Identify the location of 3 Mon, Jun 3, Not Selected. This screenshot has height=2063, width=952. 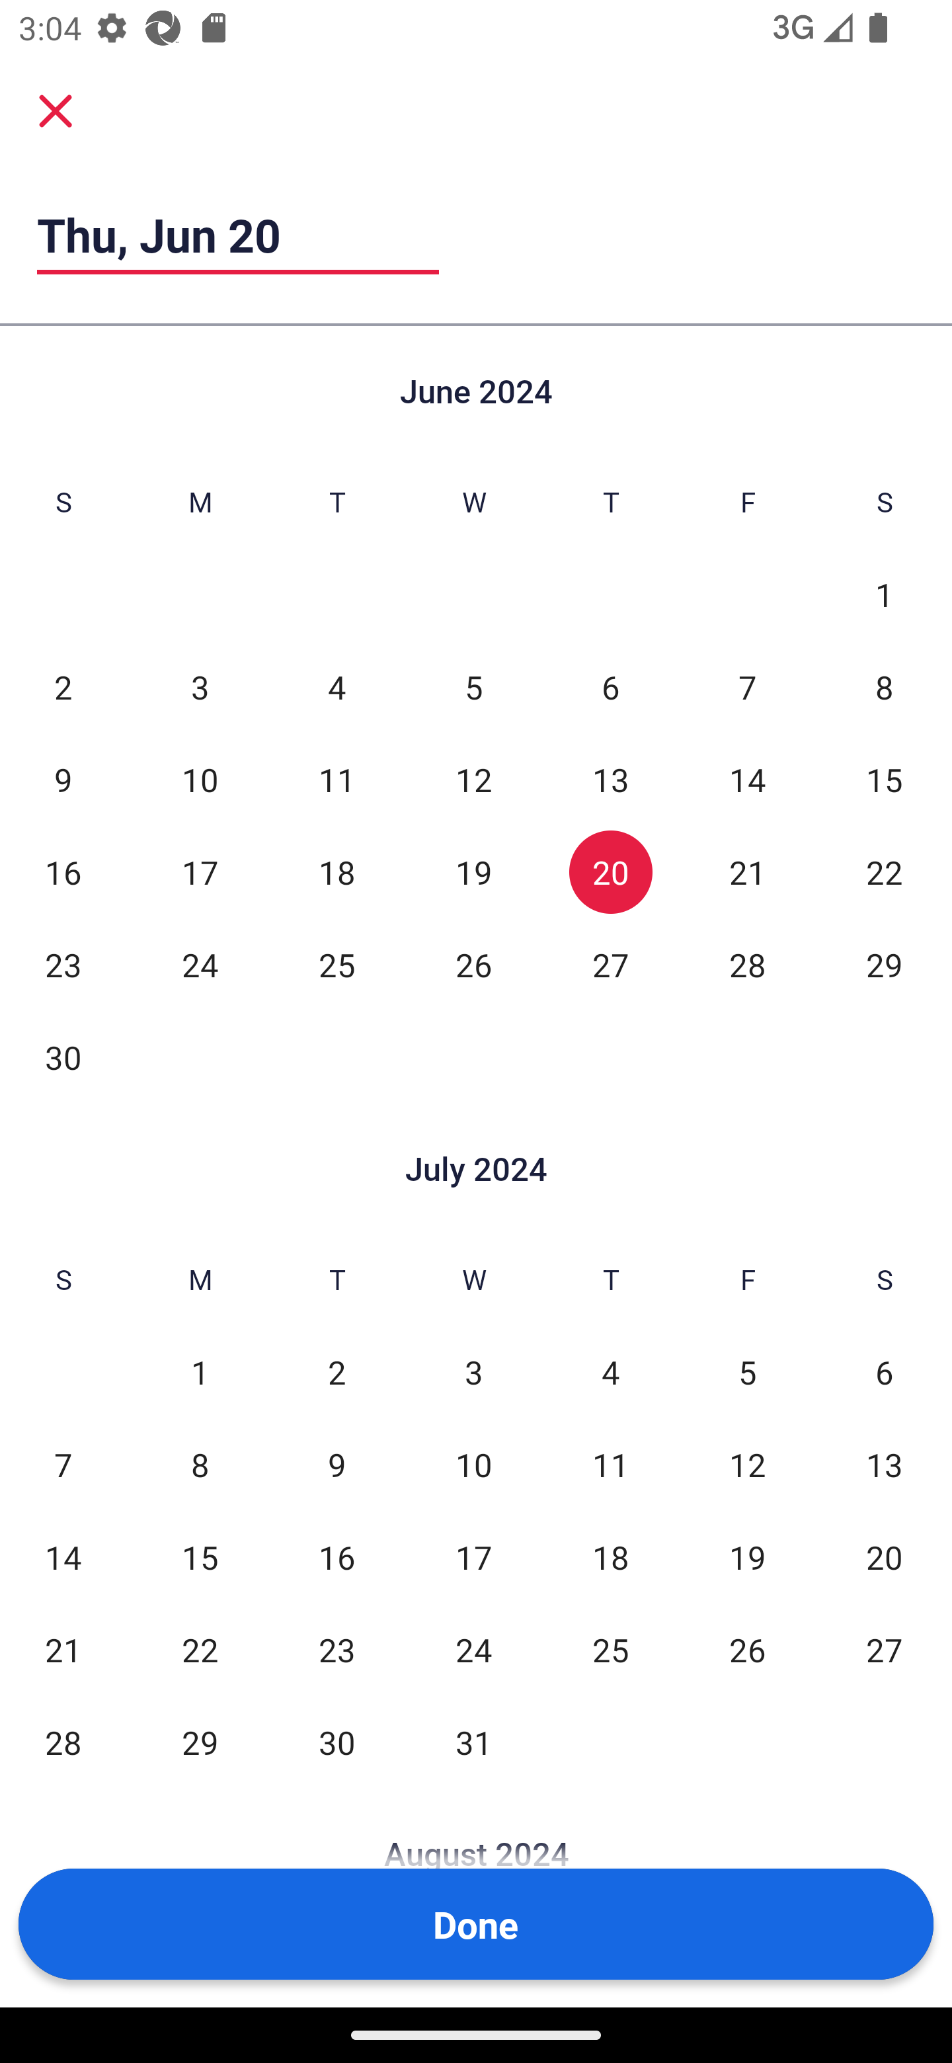
(200, 686).